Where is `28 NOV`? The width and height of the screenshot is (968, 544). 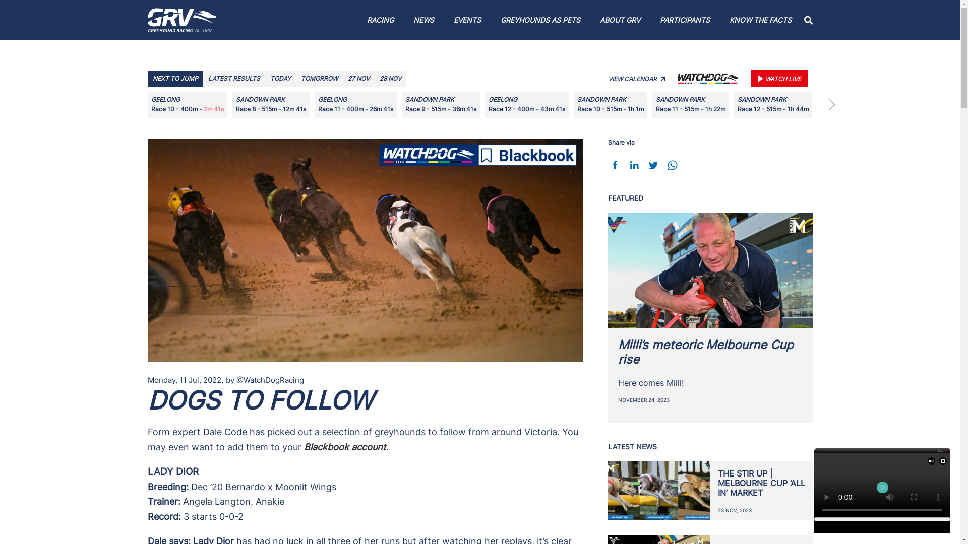
28 NOV is located at coordinates (390, 79).